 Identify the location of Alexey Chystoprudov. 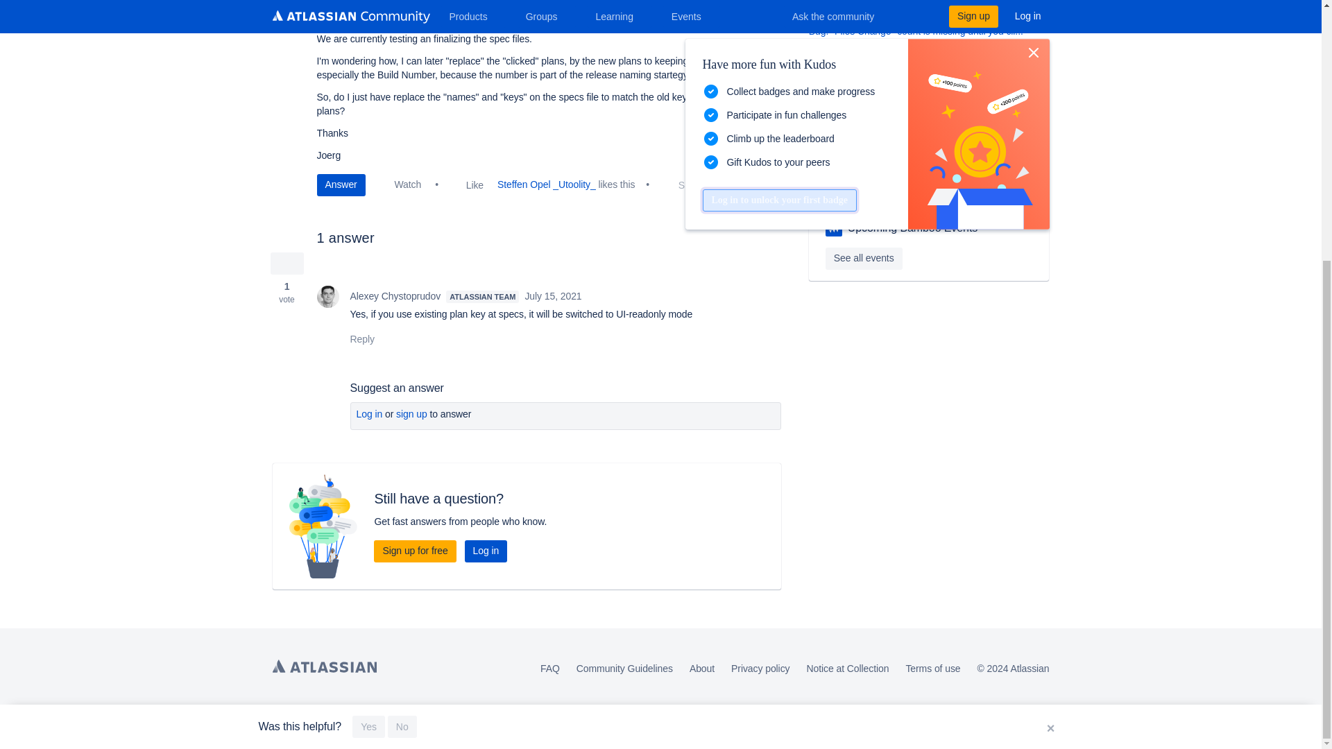
(327, 296).